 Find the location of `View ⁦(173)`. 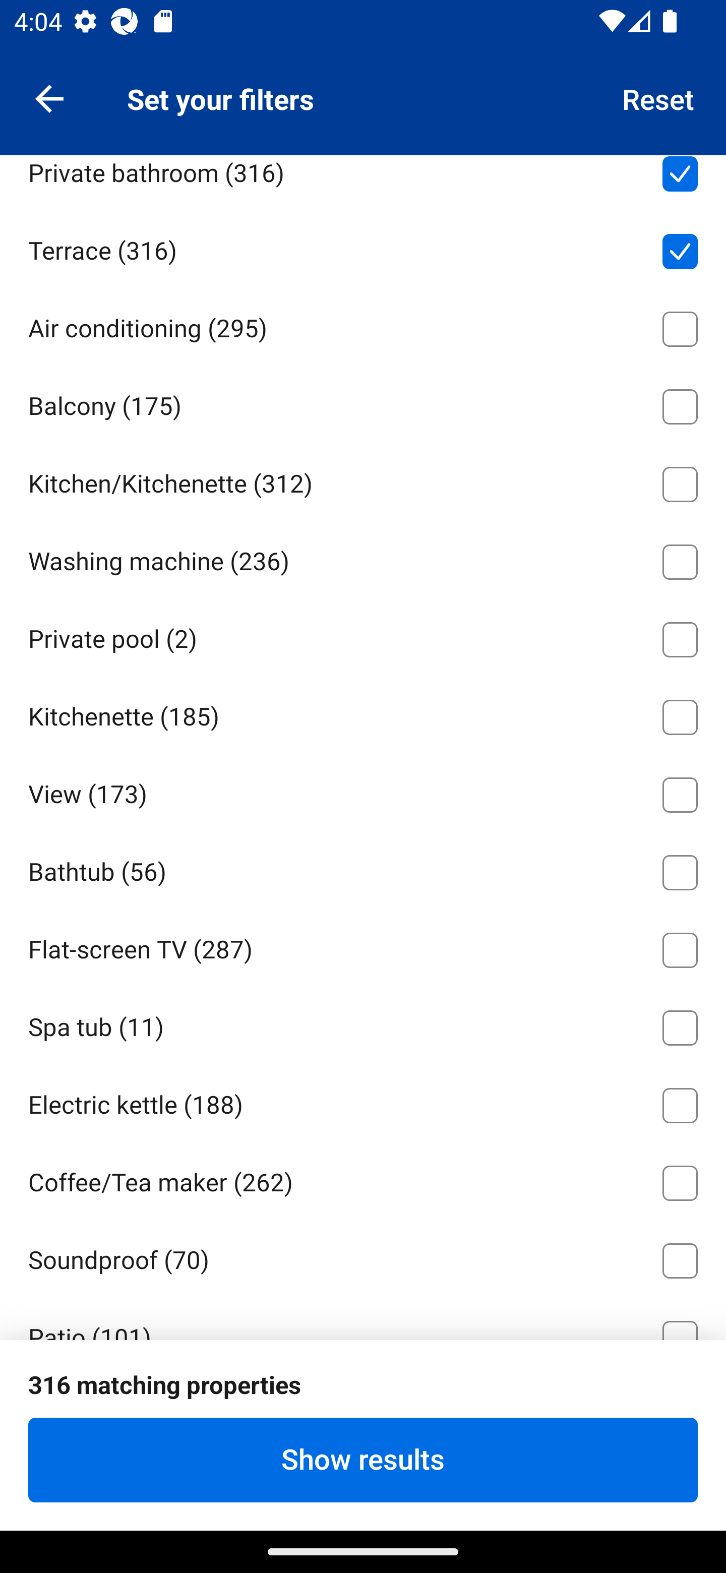

View ⁦(173) is located at coordinates (363, 792).